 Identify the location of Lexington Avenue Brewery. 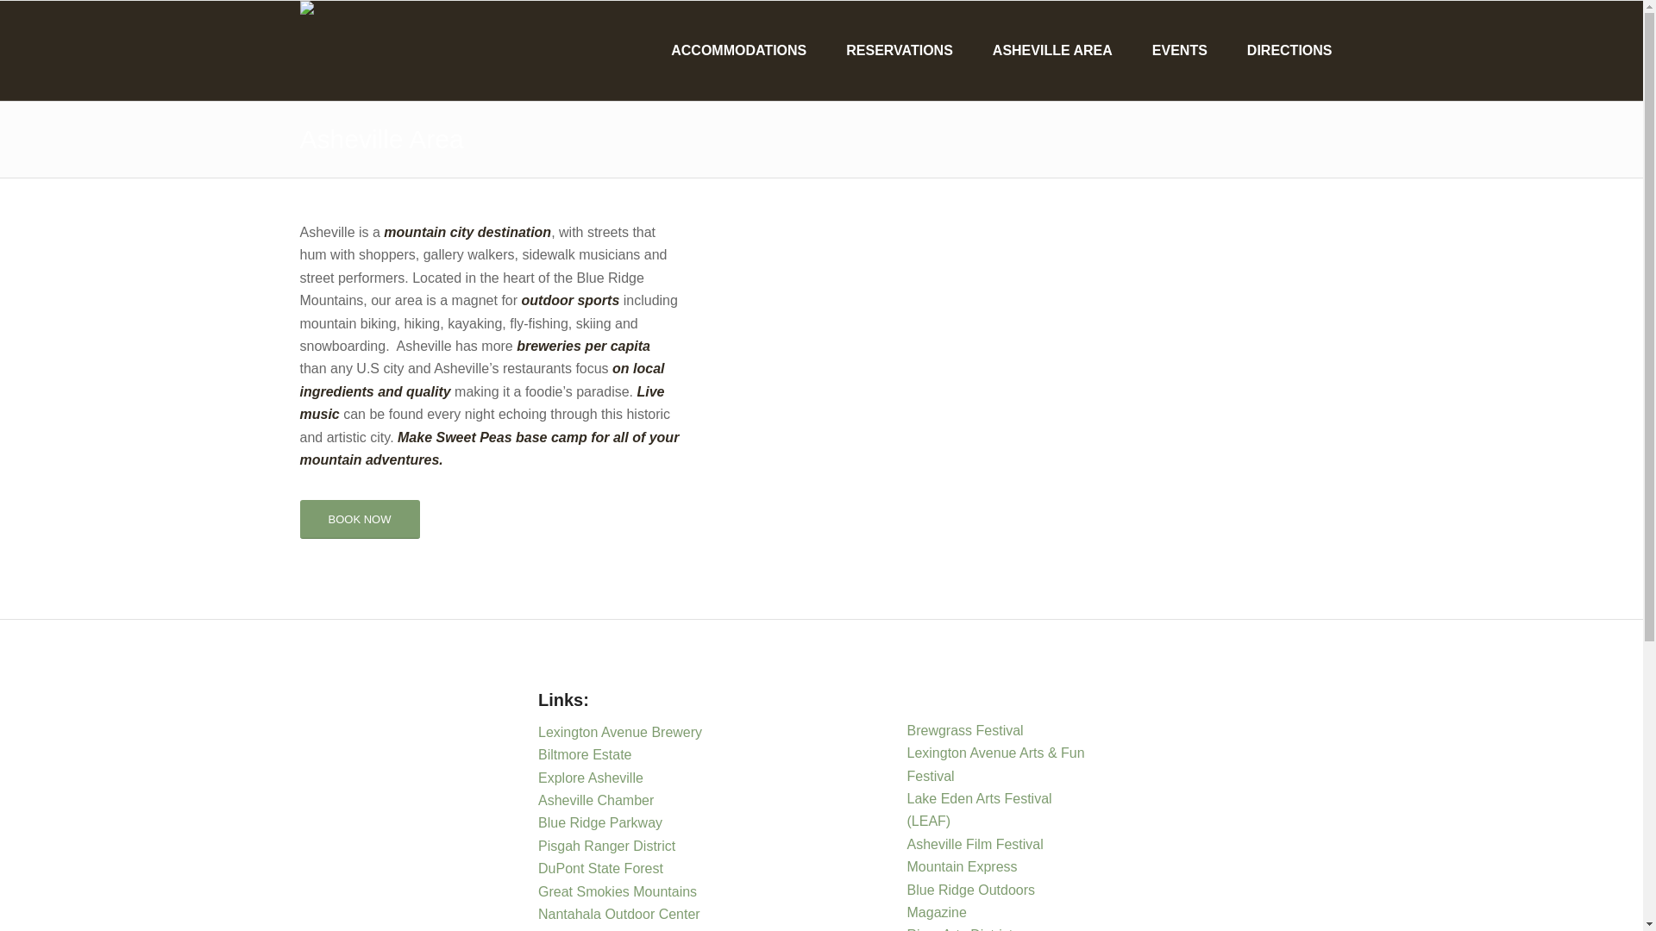
(620, 732).